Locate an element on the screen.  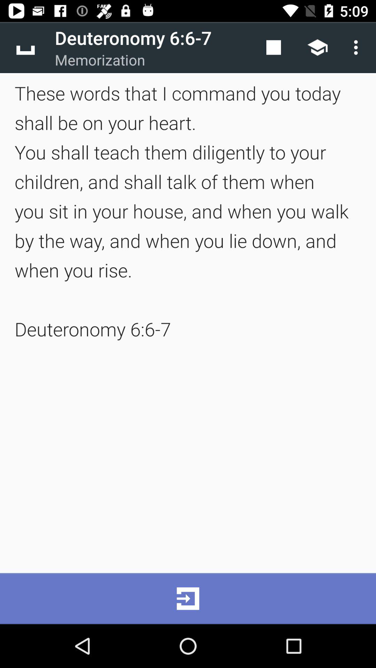
turn on item next to deuteronomy 6 6 app is located at coordinates (274, 47).